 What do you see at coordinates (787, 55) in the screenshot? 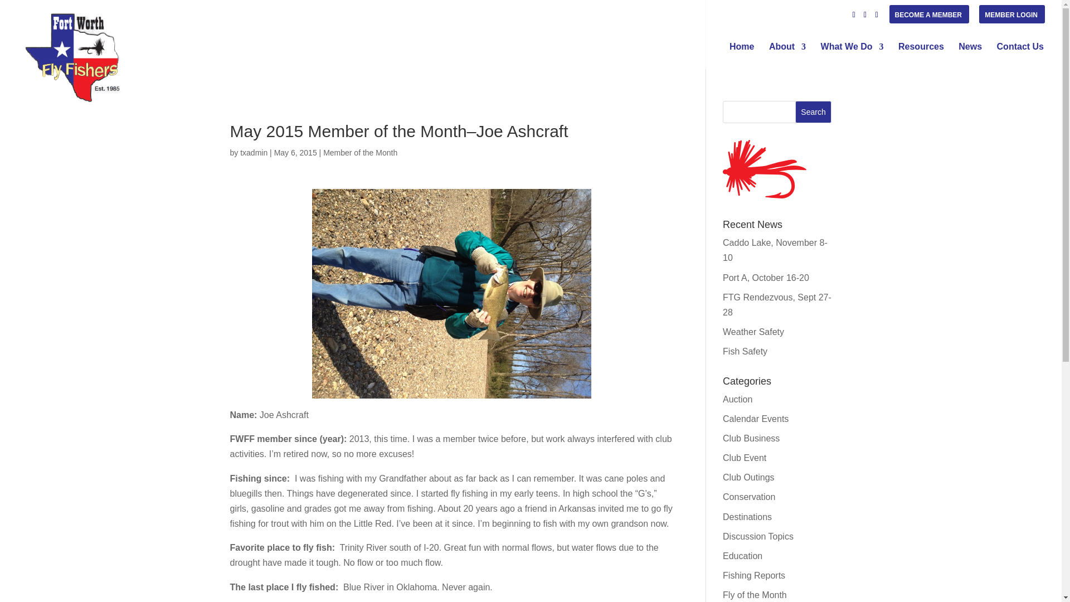
I see `About` at bounding box center [787, 55].